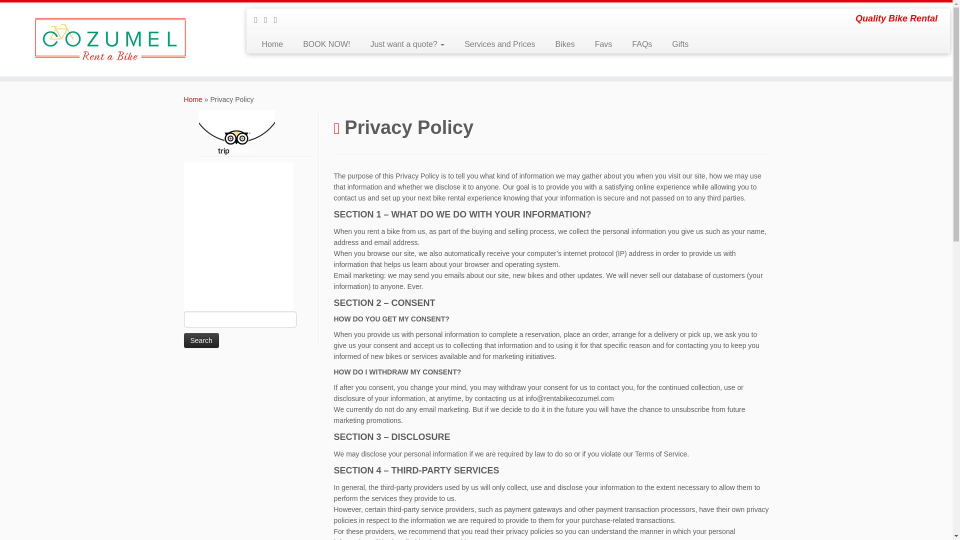 This screenshot has height=540, width=960. I want to click on Follow us on Instagram, so click(279, 20).